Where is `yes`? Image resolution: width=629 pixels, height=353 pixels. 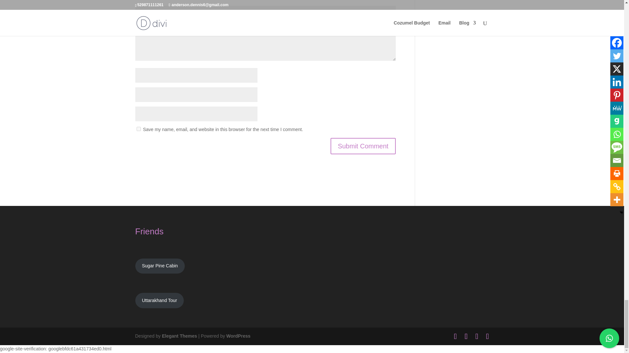
yes is located at coordinates (138, 129).